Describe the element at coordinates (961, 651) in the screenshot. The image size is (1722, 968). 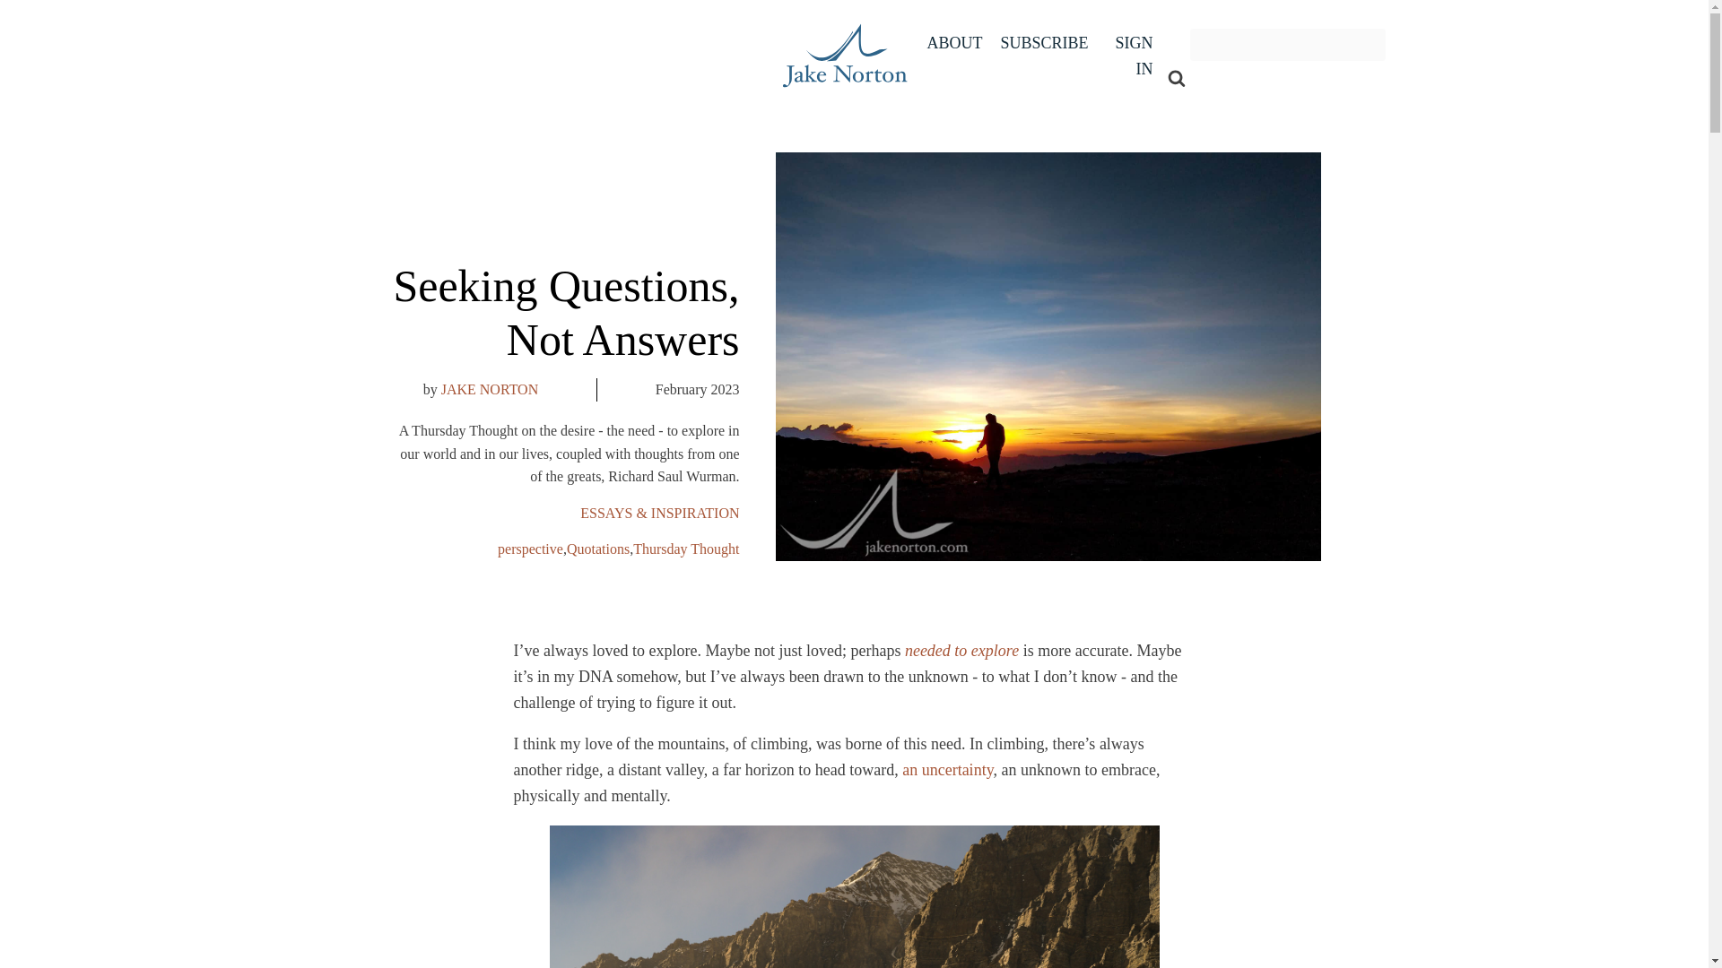
I see `needed to explore` at that location.